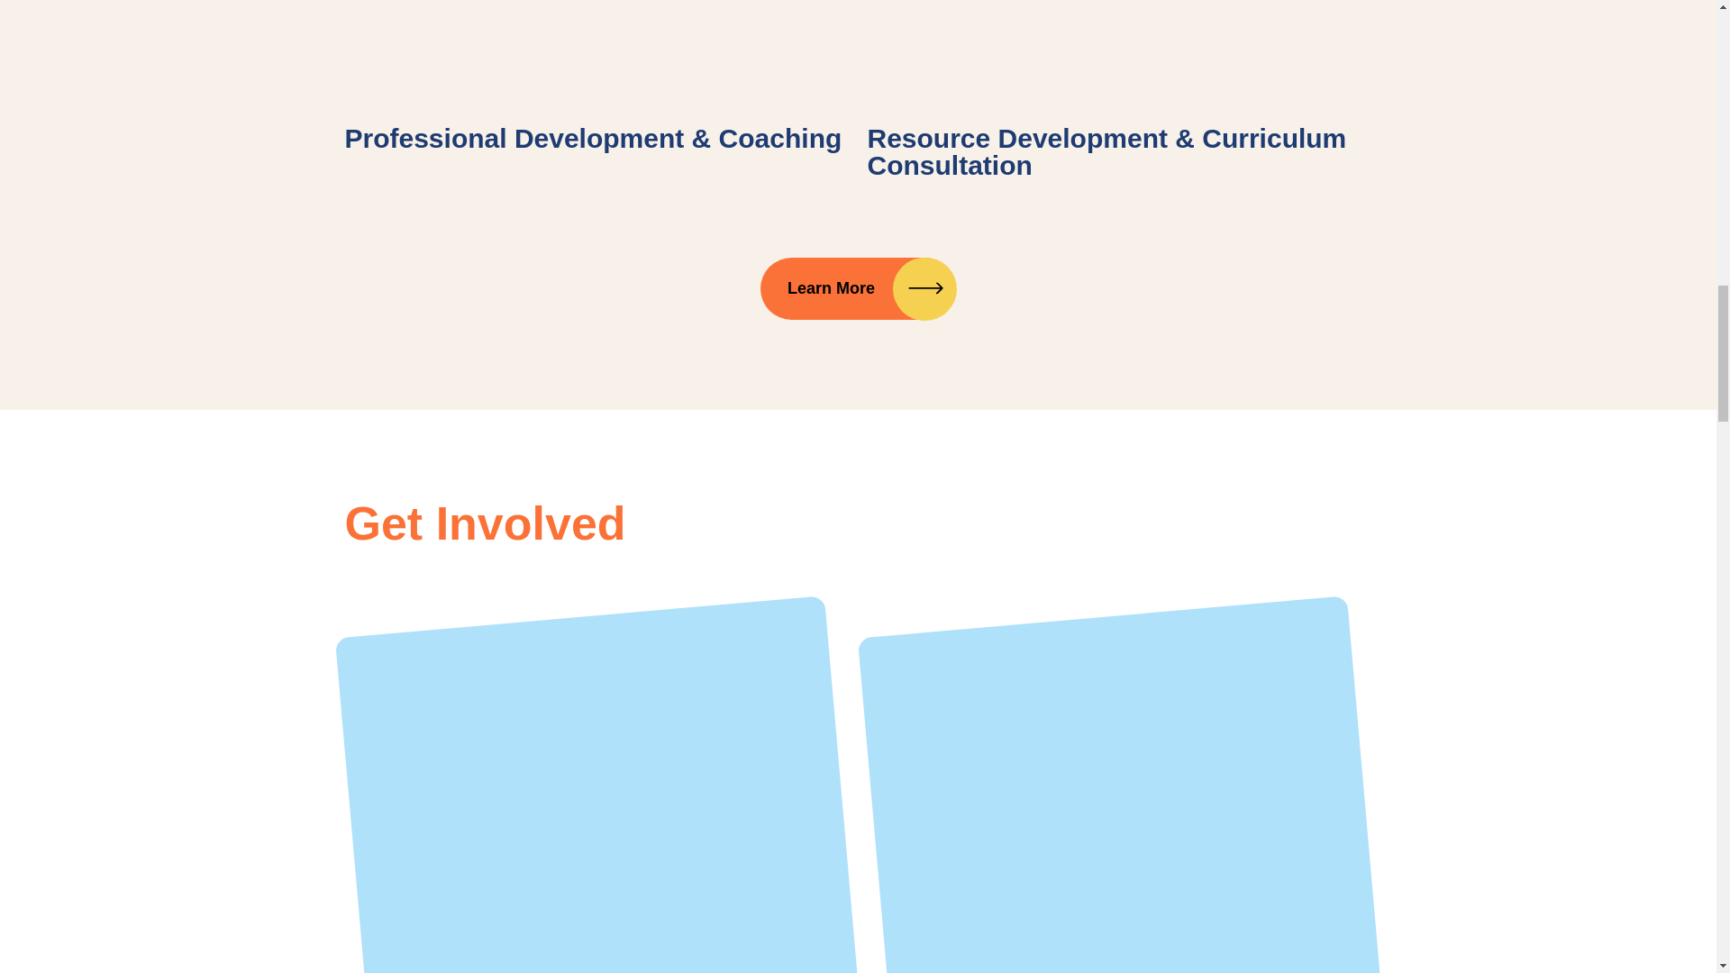 Image resolution: width=1730 pixels, height=973 pixels. Describe the element at coordinates (858, 289) in the screenshot. I see `Learn More` at that location.